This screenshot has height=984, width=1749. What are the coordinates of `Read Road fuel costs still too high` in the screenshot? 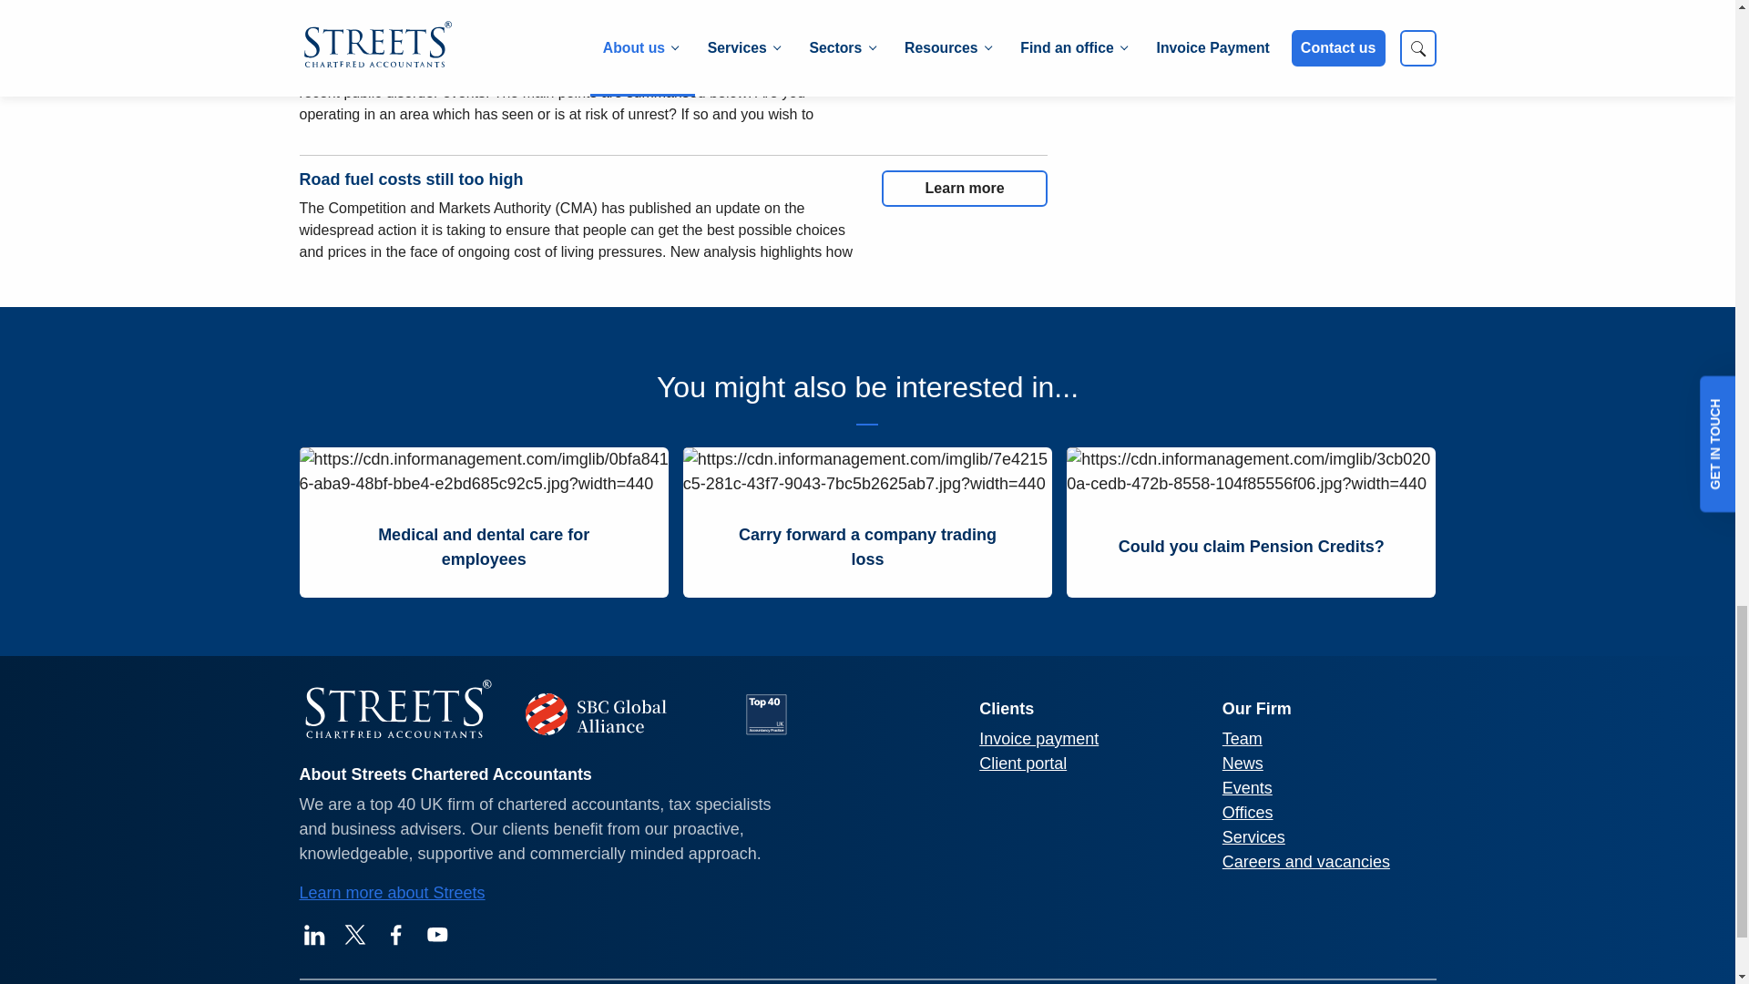 It's located at (964, 188).